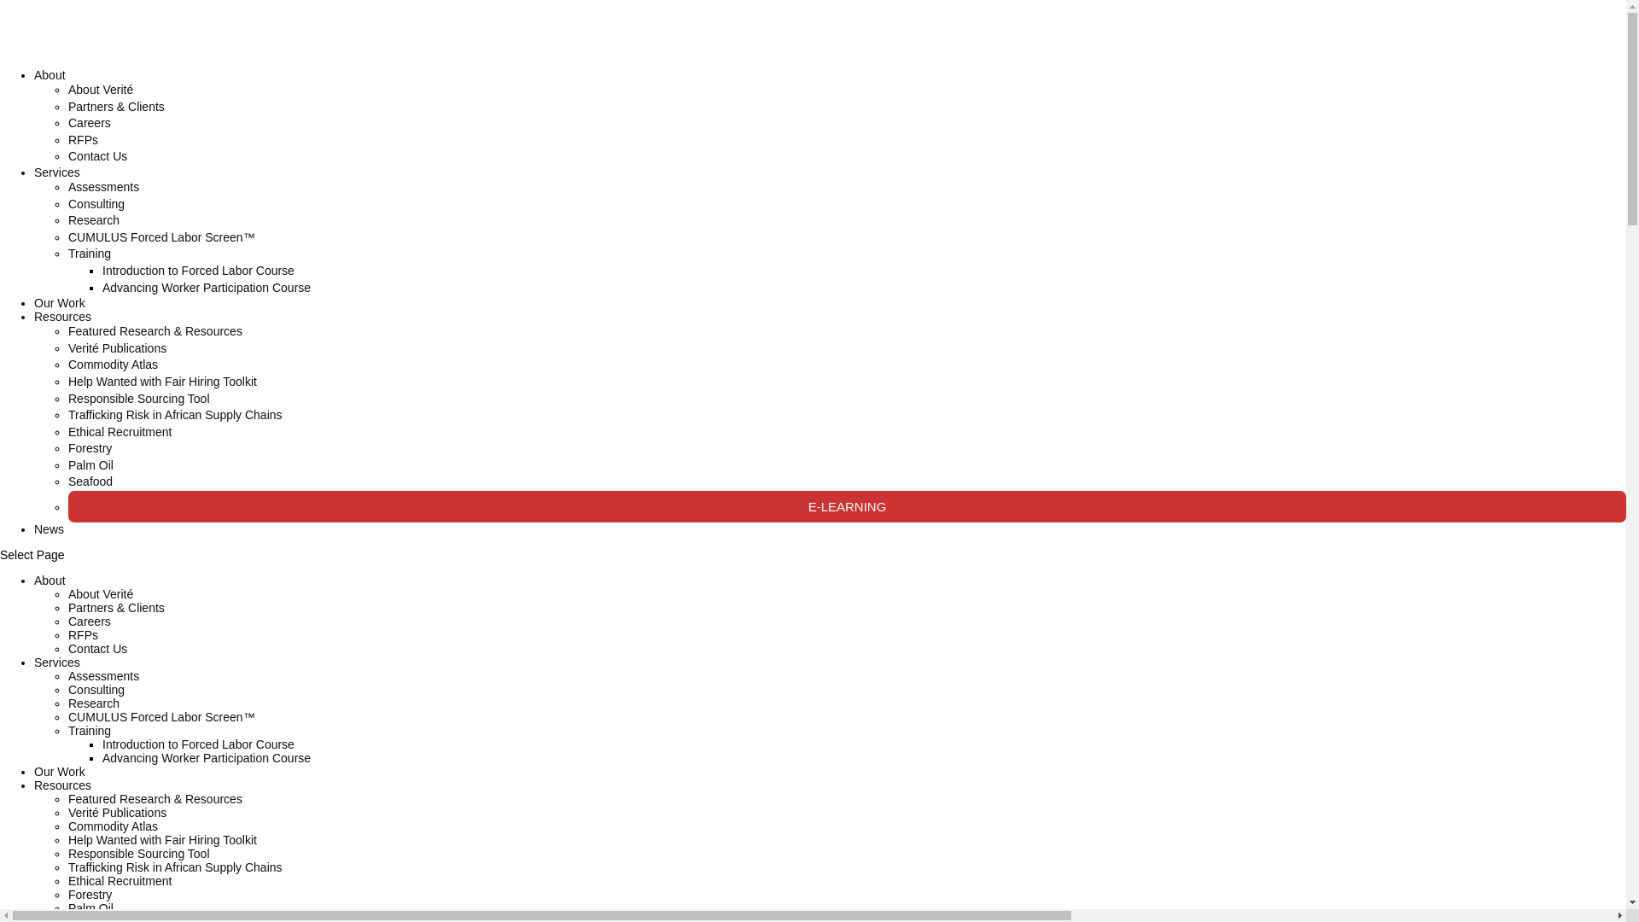  Describe the element at coordinates (90, 253) in the screenshot. I see `Training` at that location.